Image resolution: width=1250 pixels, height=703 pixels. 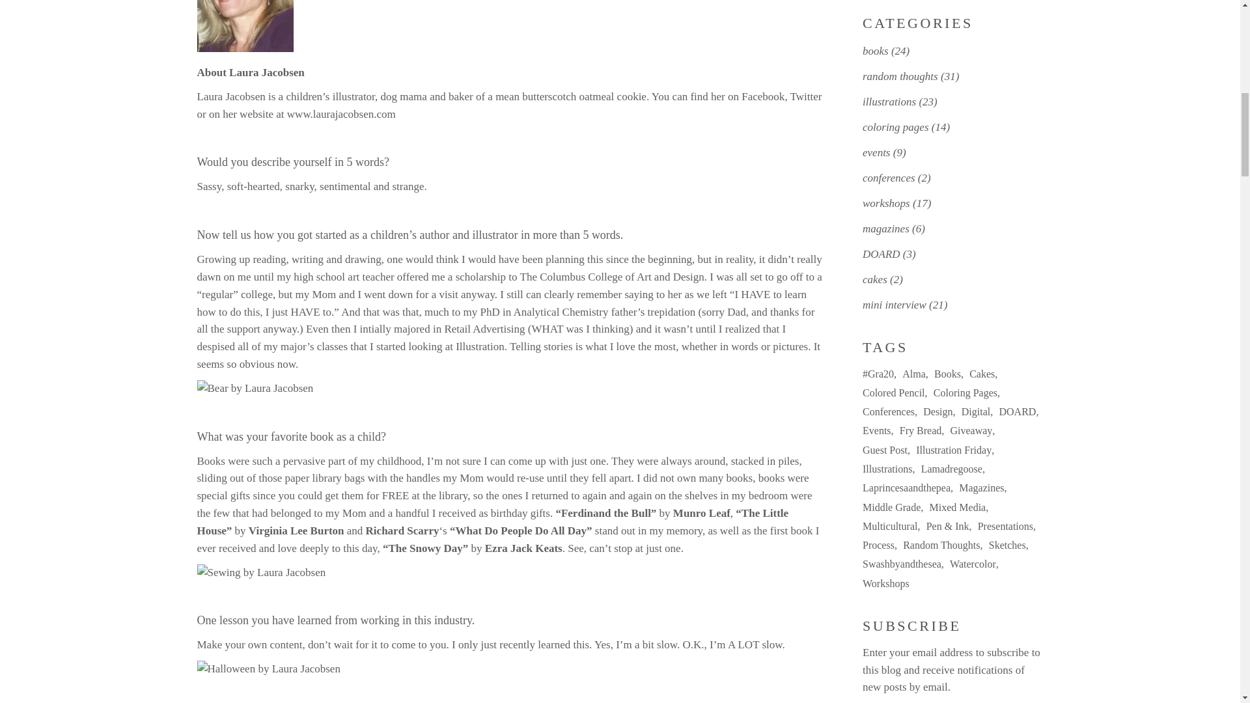 What do you see at coordinates (806, 96) in the screenshot?
I see `Laura Jacobsen - Twitter` at bounding box center [806, 96].